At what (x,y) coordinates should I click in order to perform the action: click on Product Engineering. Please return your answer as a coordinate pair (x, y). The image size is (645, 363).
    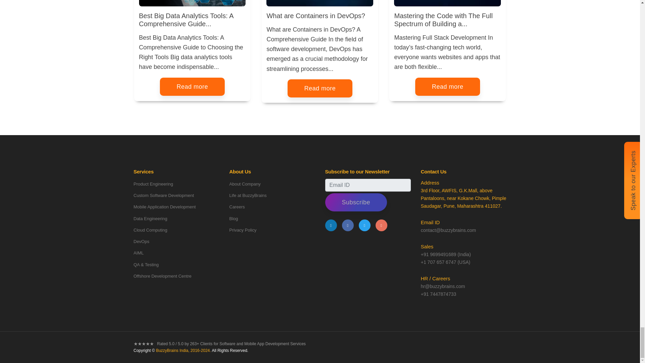
    Looking at the image, I should click on (153, 184).